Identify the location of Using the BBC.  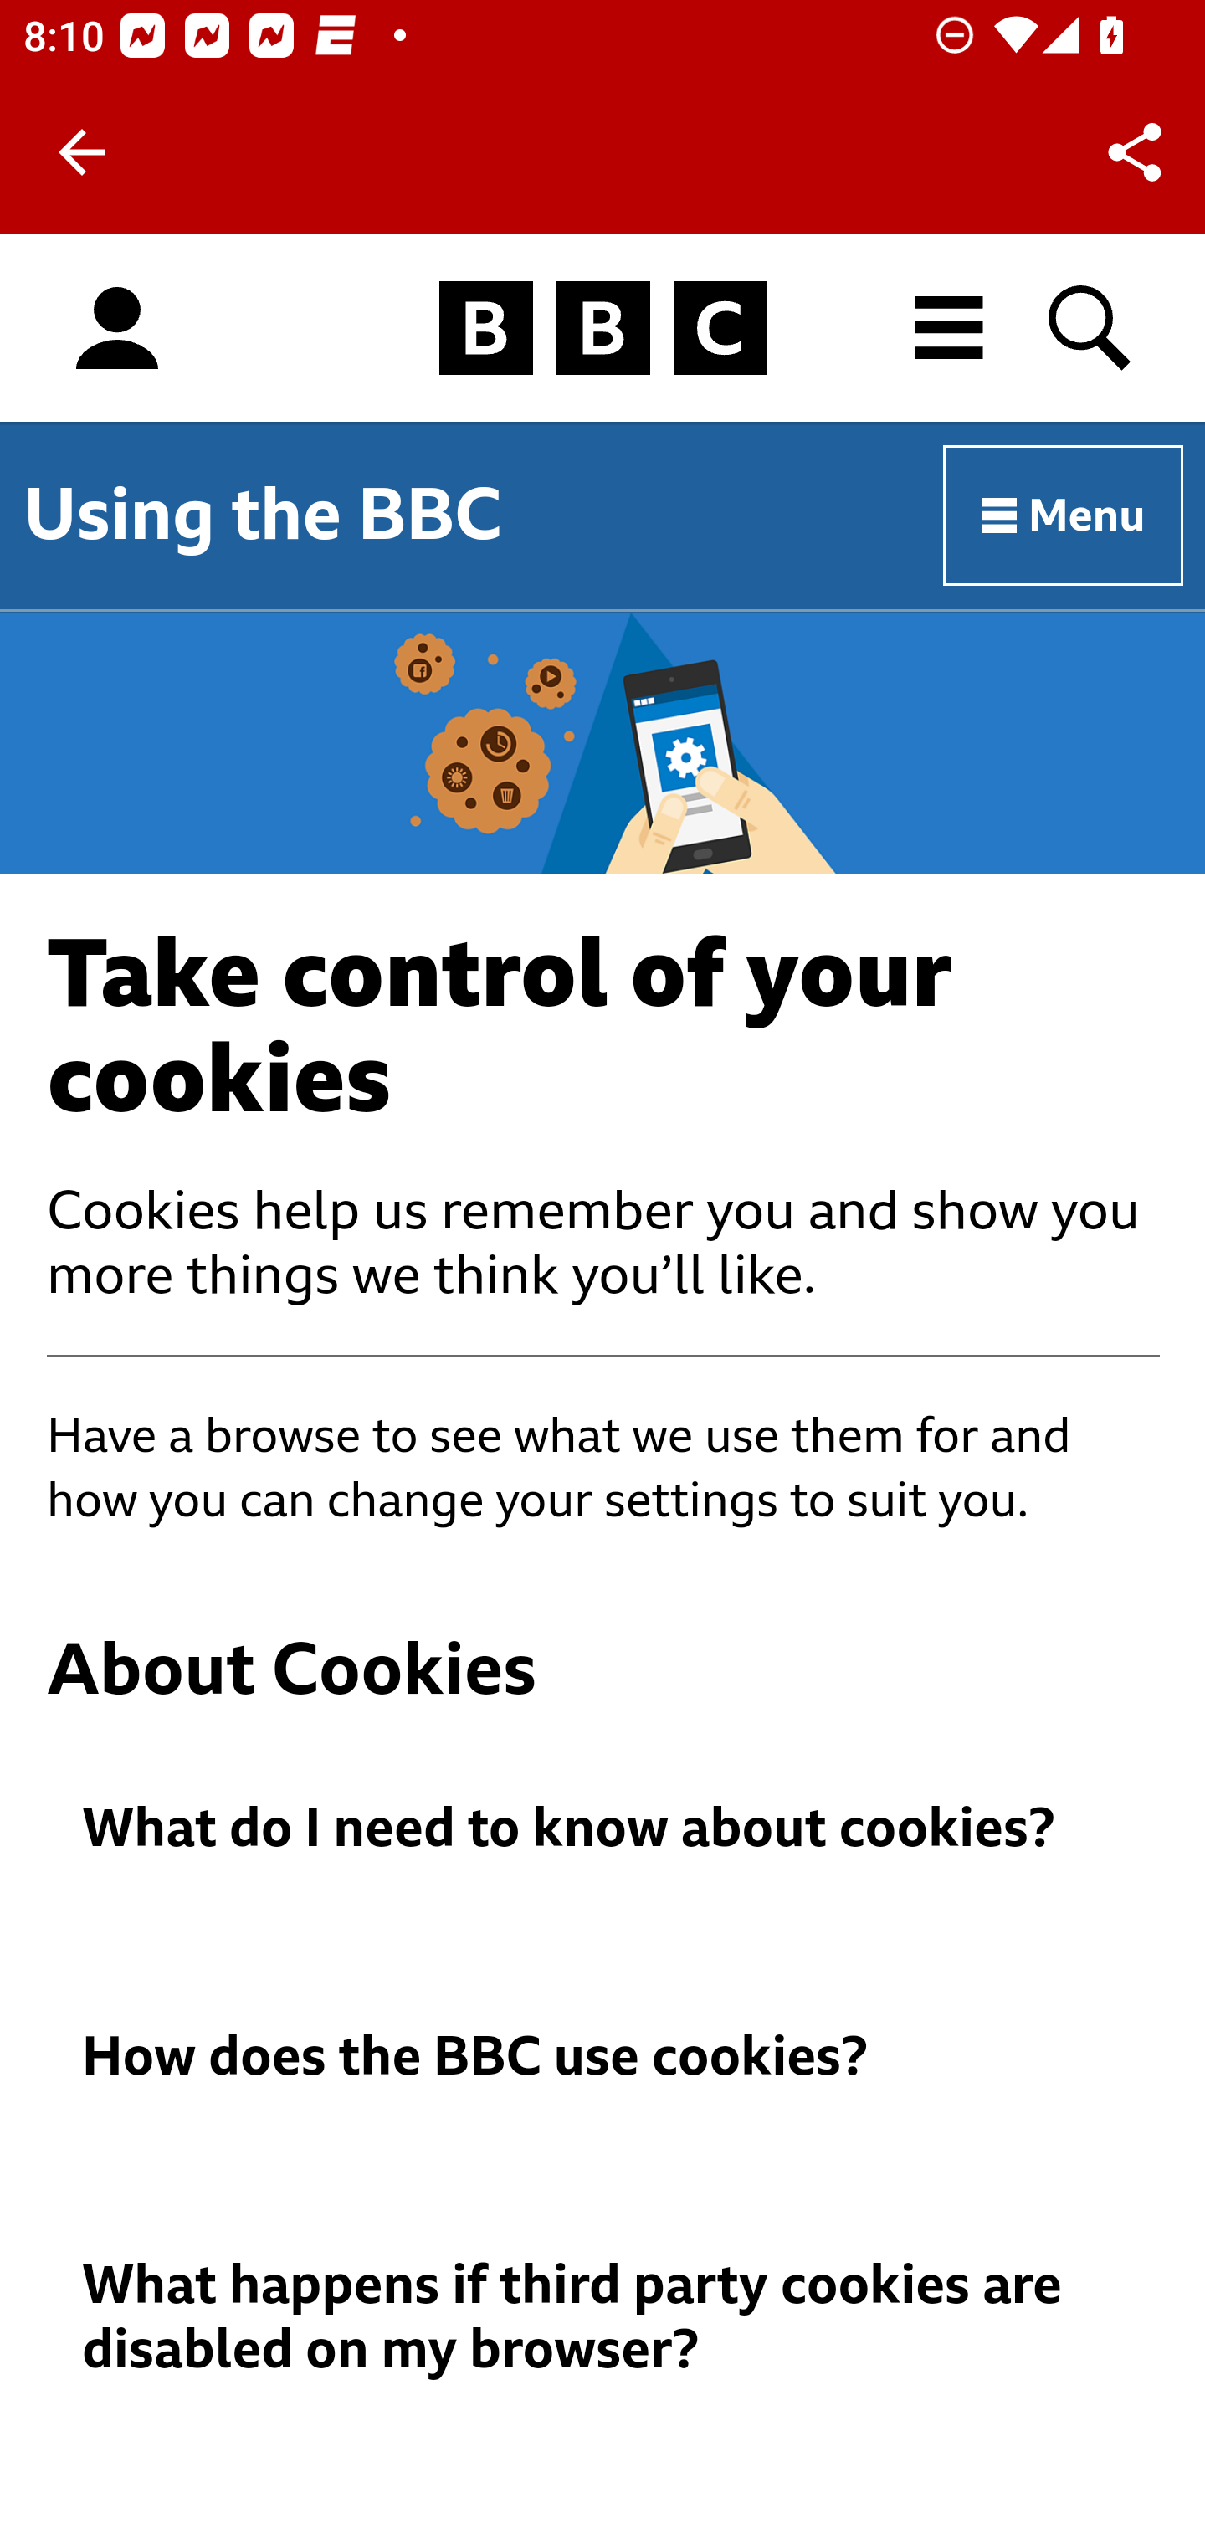
(263, 515).